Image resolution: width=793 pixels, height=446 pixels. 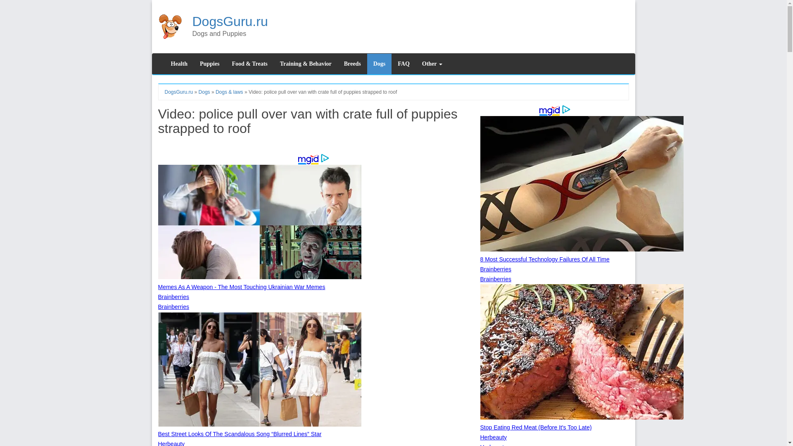 What do you see at coordinates (379, 64) in the screenshot?
I see `Dogs` at bounding box center [379, 64].